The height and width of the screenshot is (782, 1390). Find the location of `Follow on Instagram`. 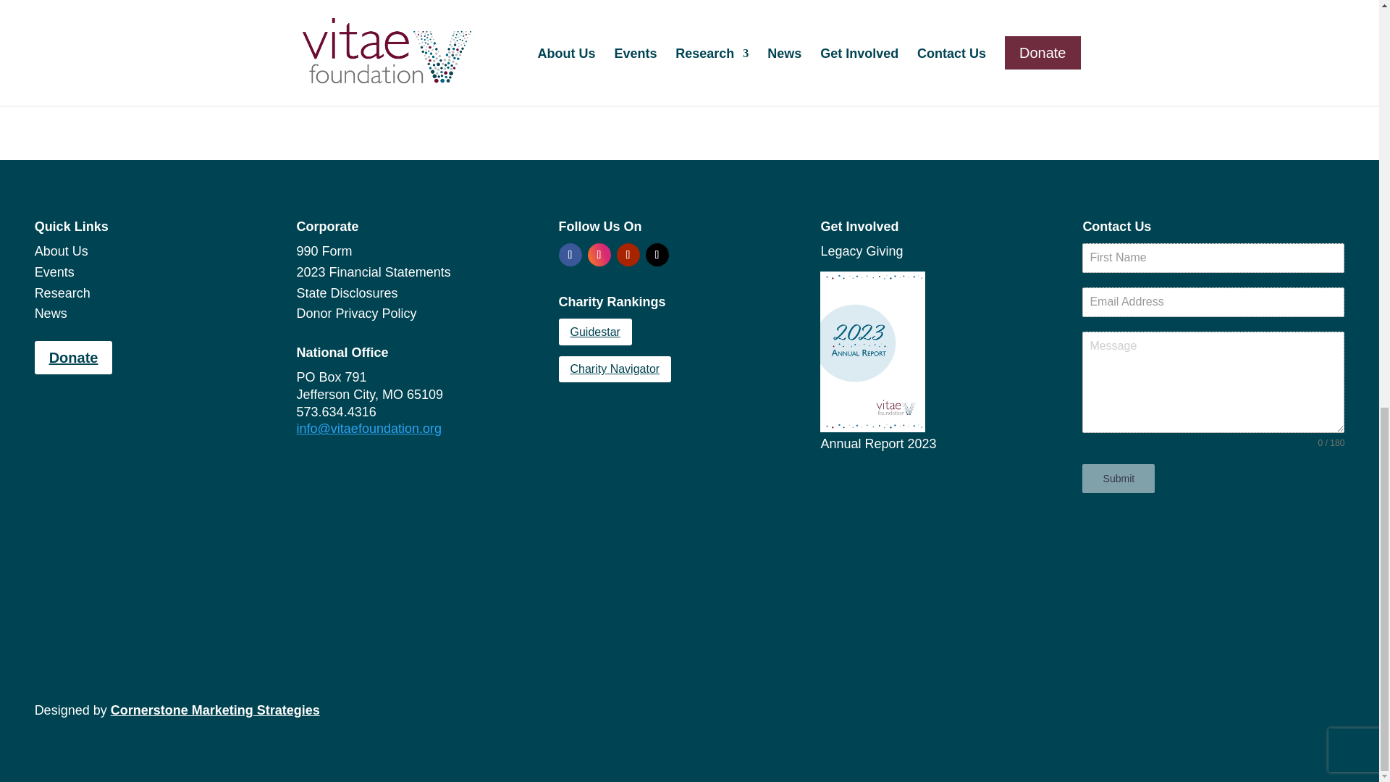

Follow on Instagram is located at coordinates (599, 255).